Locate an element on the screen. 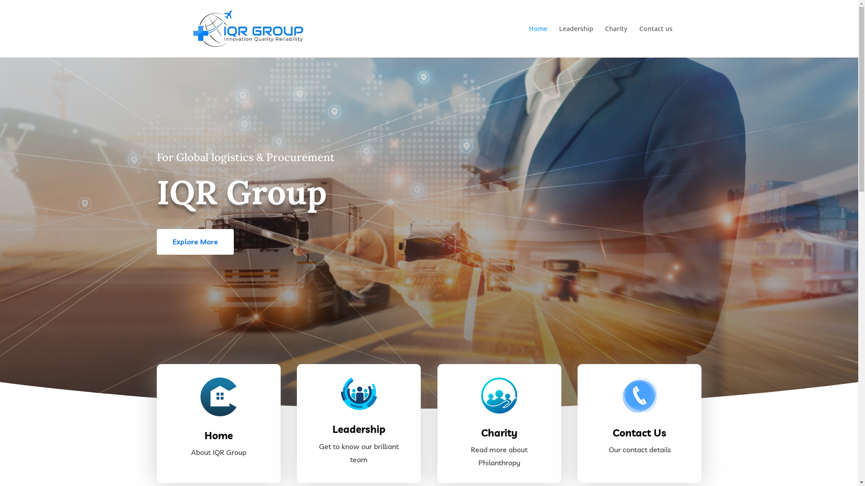 Image resolution: width=865 pixels, height=486 pixels. Home is located at coordinates (538, 41).